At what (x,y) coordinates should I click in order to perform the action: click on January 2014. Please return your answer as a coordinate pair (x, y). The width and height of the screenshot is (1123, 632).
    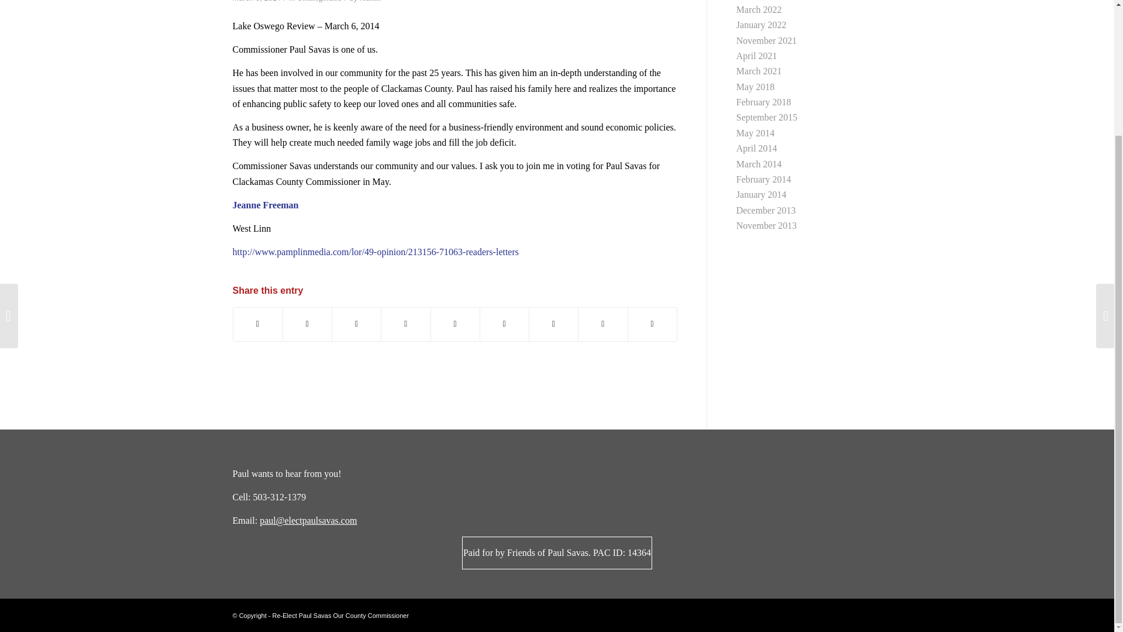
    Looking at the image, I should click on (762, 194).